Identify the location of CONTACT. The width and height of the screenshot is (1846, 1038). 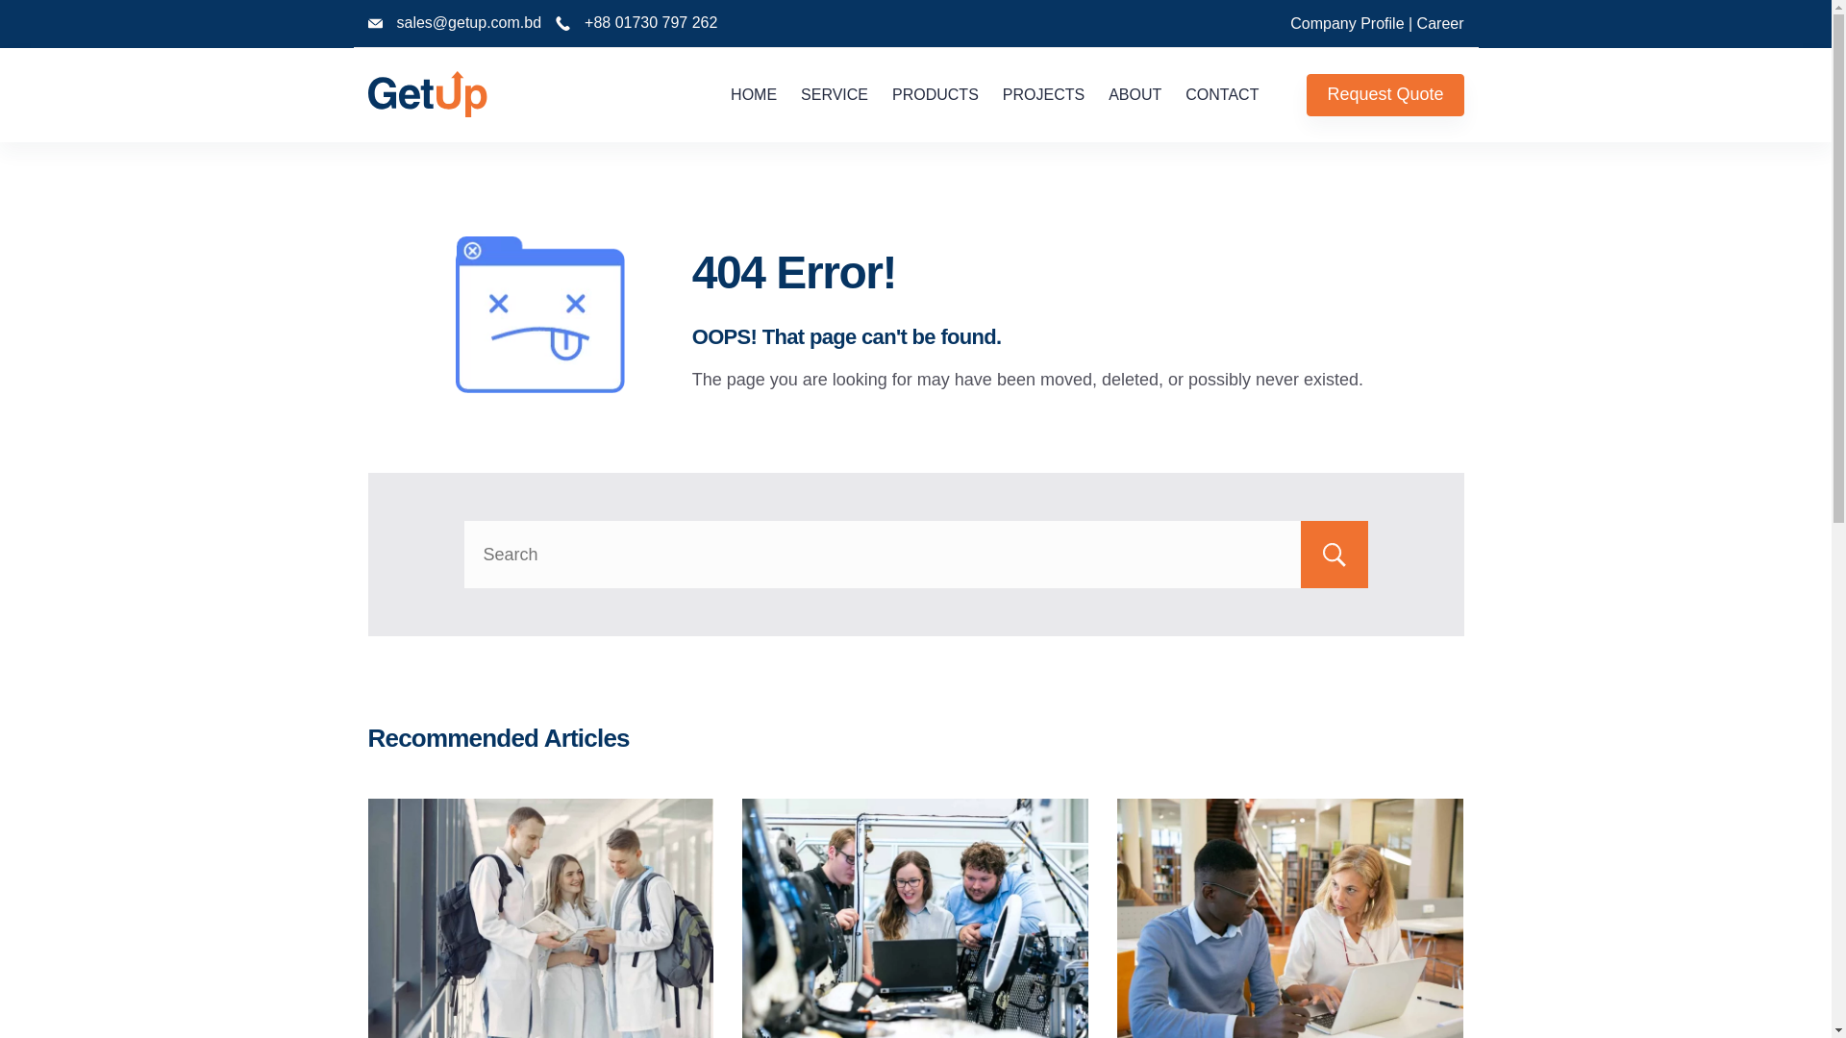
(1217, 95).